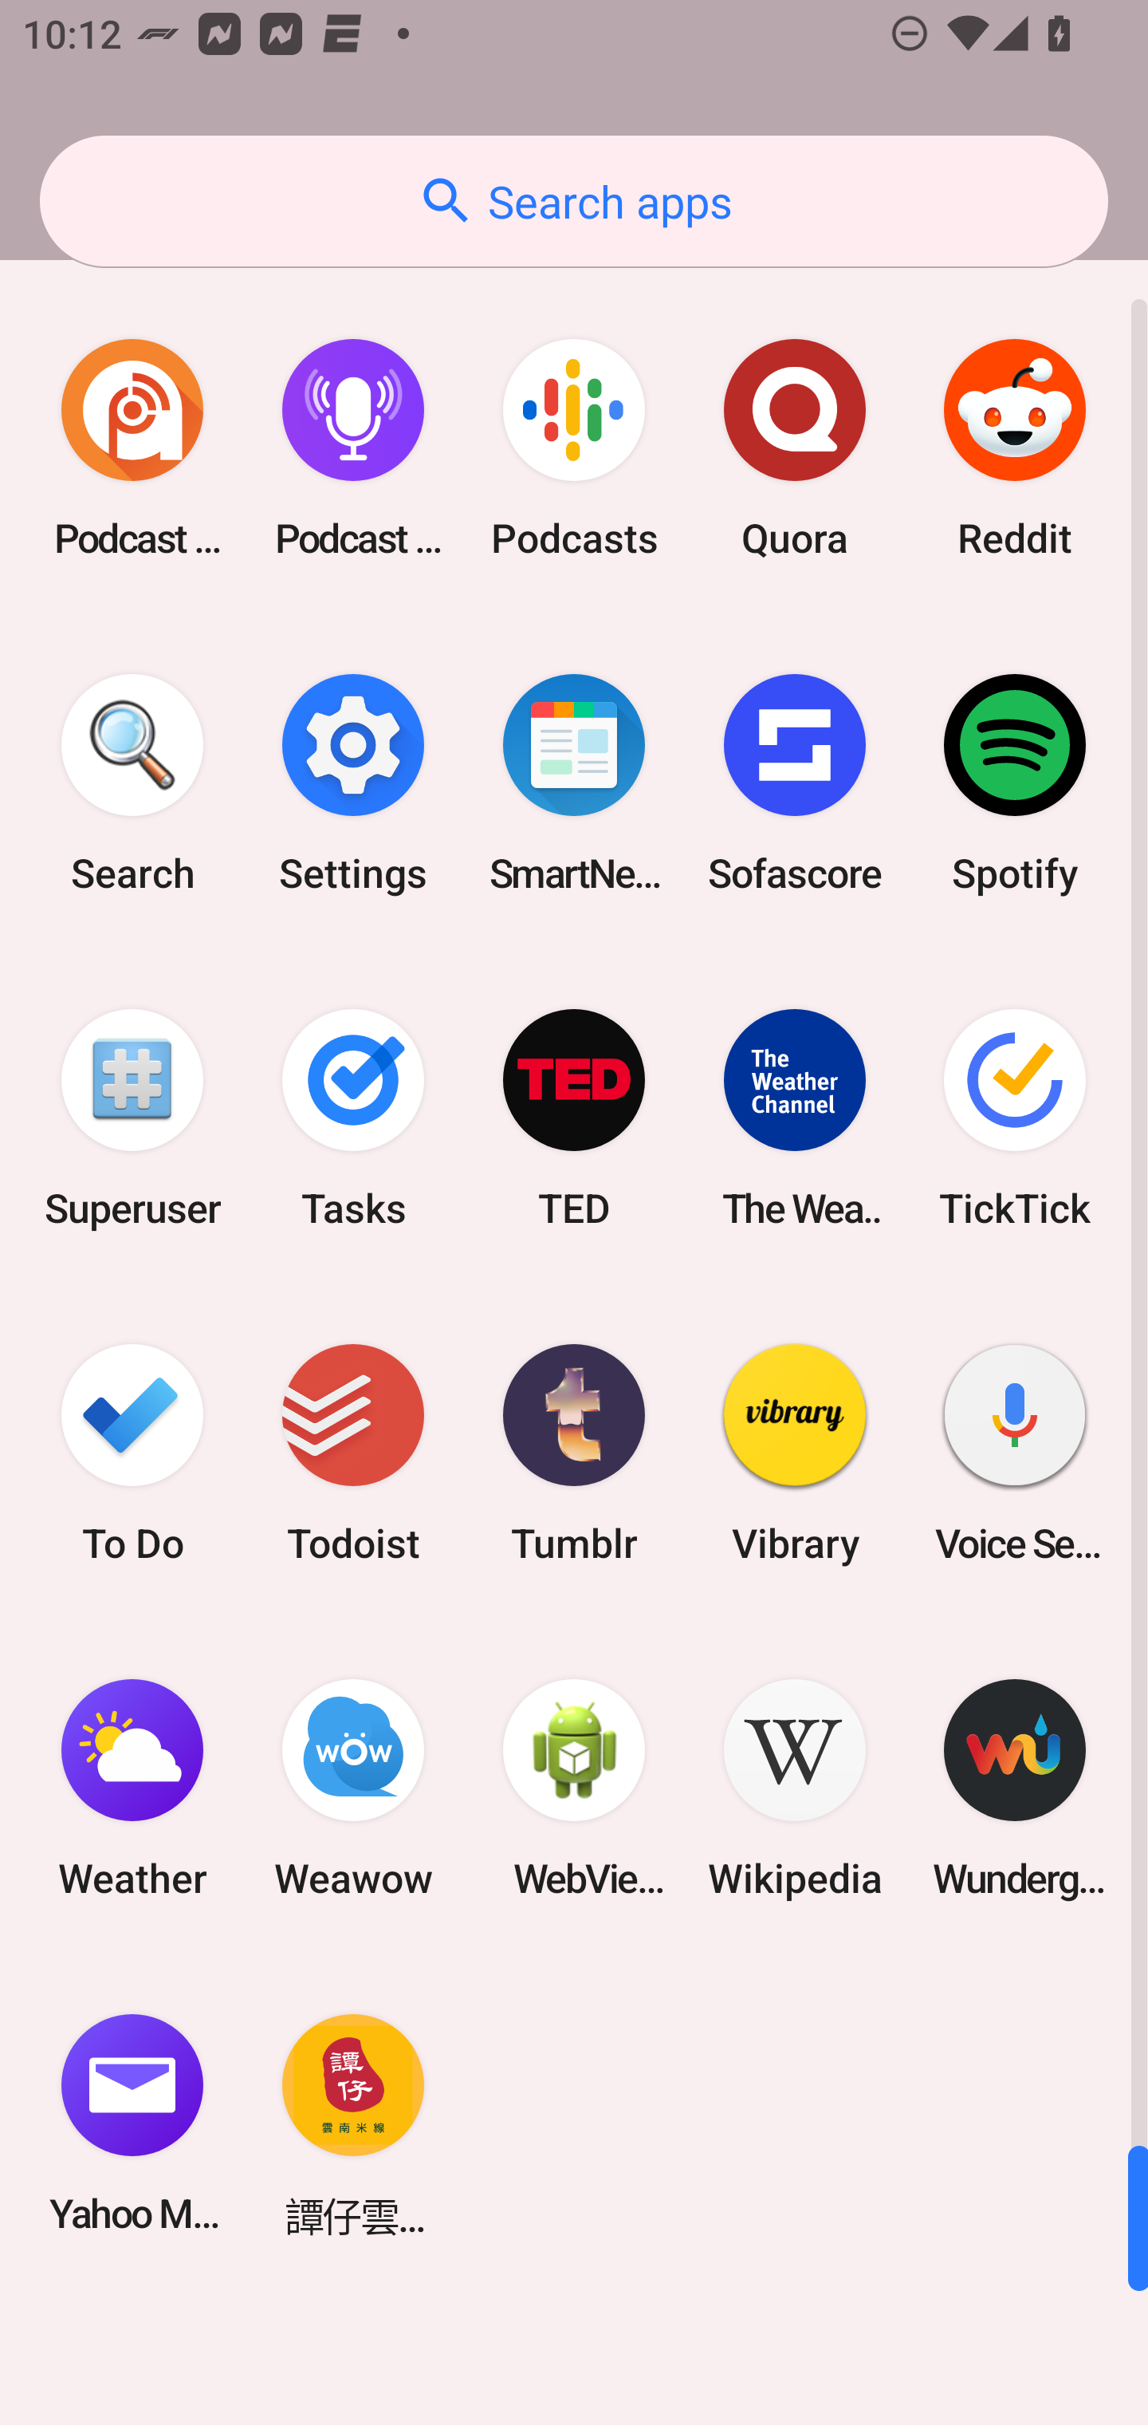 The height and width of the screenshot is (2425, 1148). I want to click on SmartNews, so click(574, 783).